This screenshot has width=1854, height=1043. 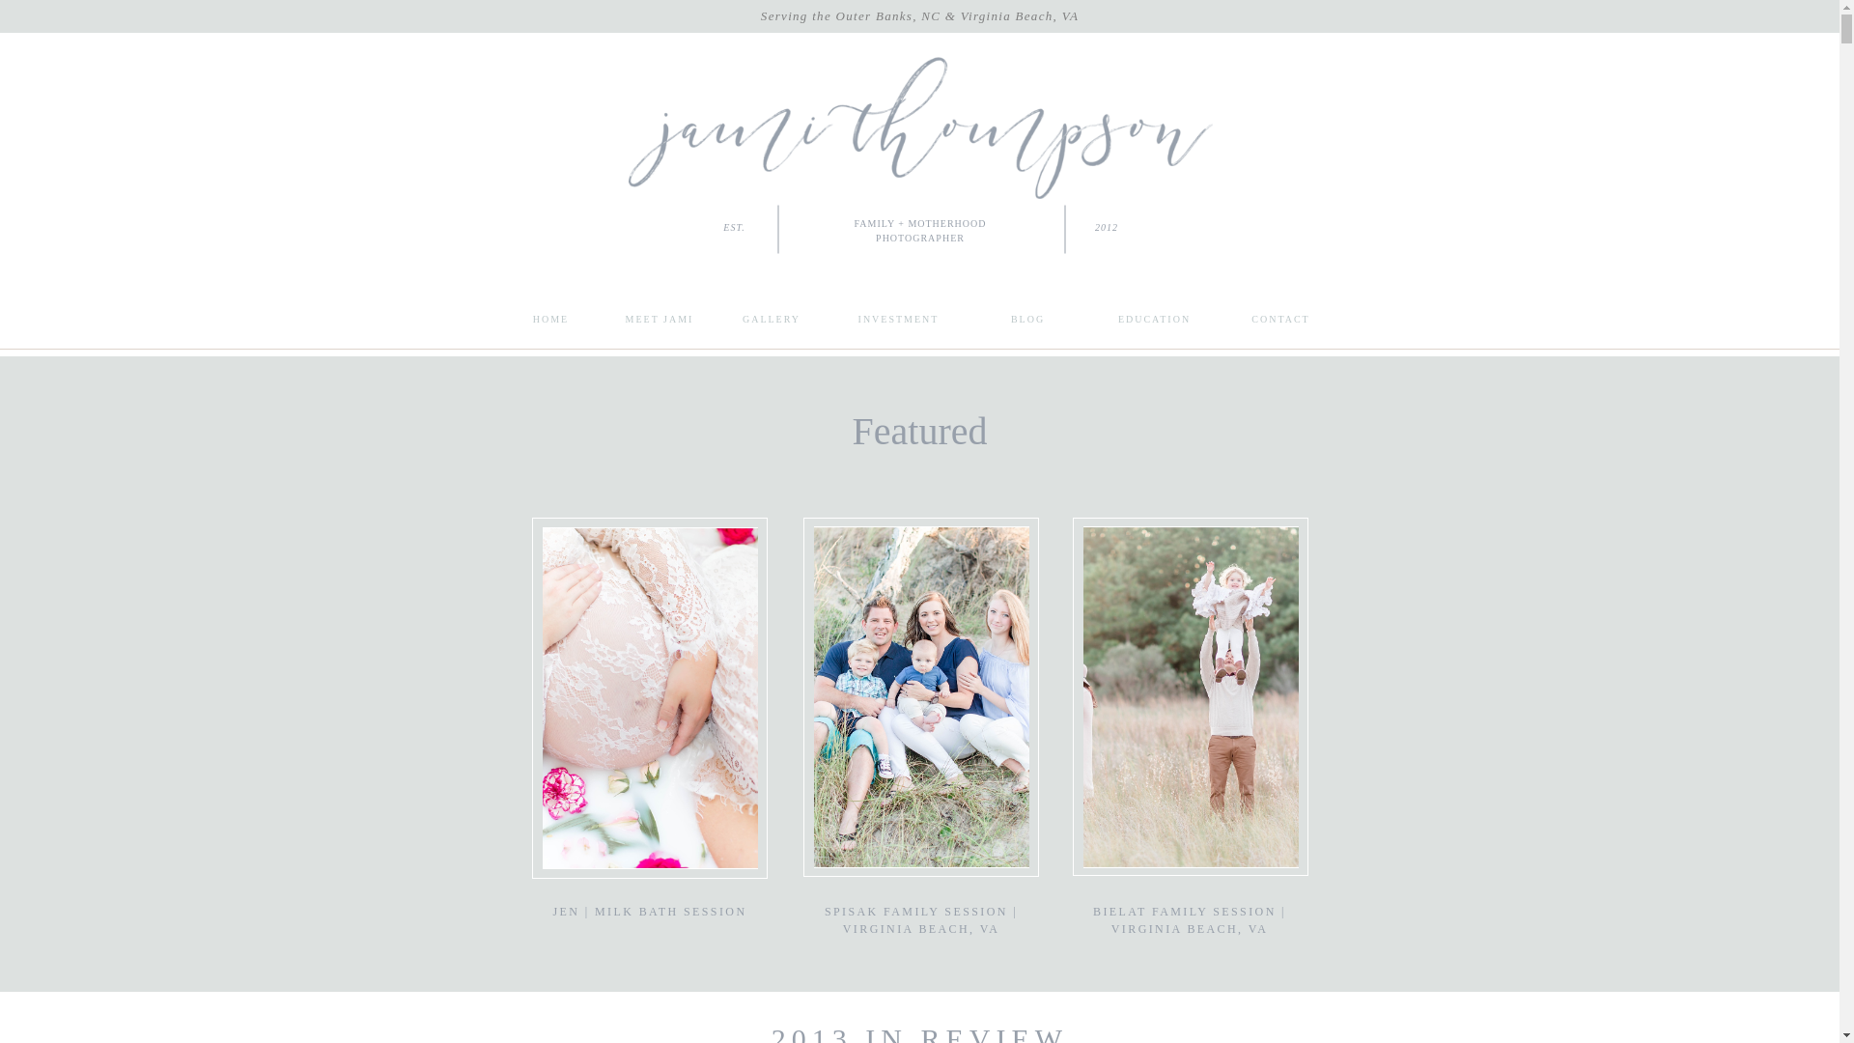 What do you see at coordinates (1280, 321) in the screenshot?
I see `CONTACT` at bounding box center [1280, 321].